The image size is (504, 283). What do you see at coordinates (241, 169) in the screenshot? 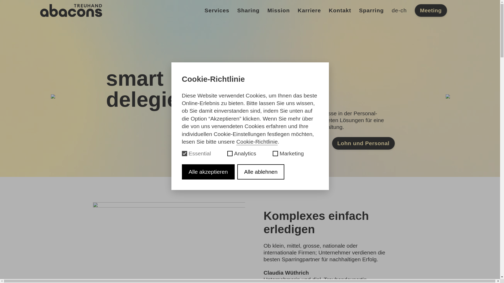
I see `1` at bounding box center [241, 169].